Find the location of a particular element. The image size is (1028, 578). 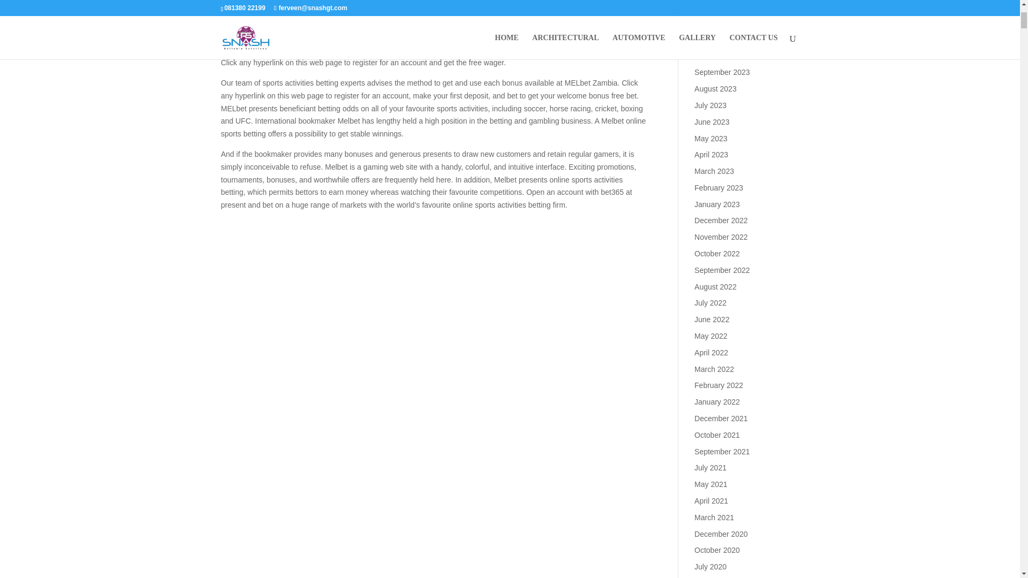

October 2023 is located at coordinates (717, 56).